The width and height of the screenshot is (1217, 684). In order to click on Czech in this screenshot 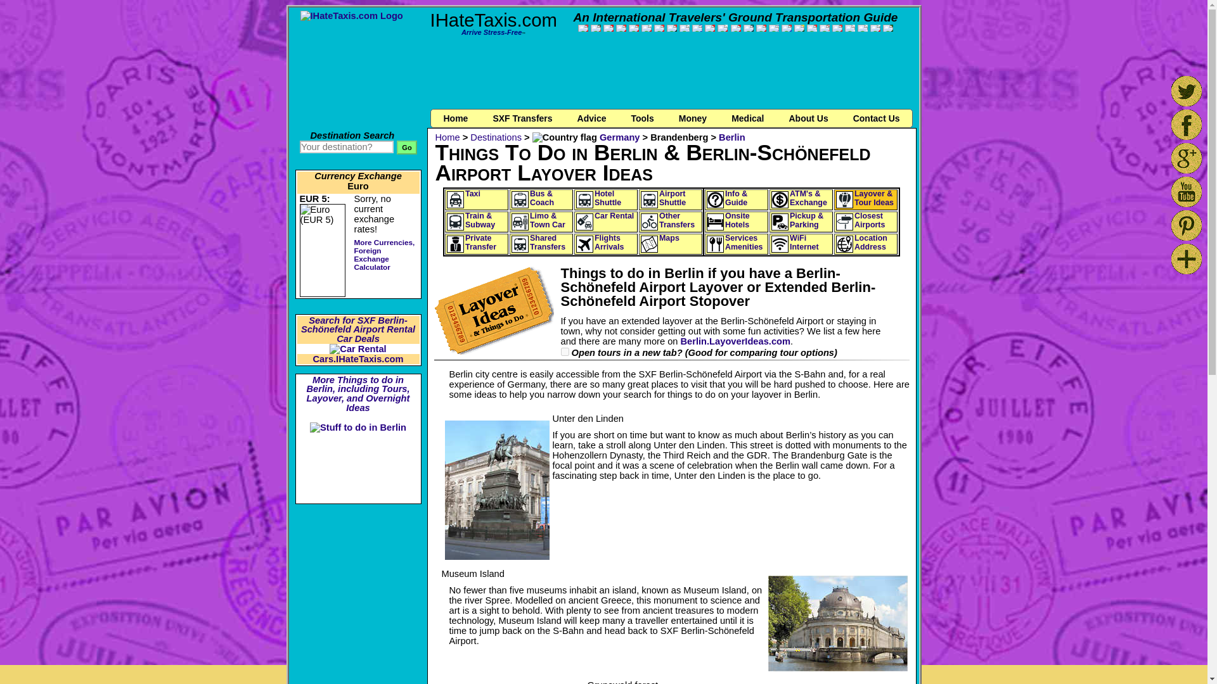, I will do `click(646, 28)`.